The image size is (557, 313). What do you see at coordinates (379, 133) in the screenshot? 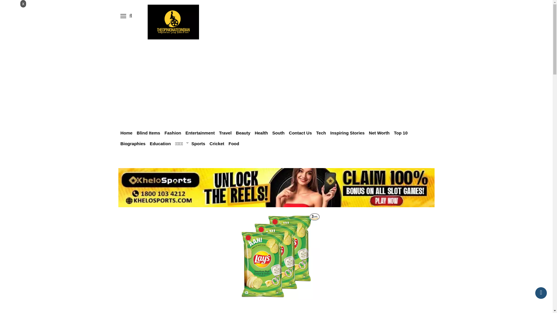
I see `Net Worth` at bounding box center [379, 133].